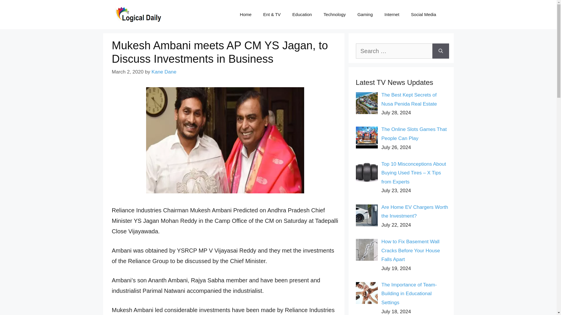  What do you see at coordinates (392, 15) in the screenshot?
I see `Internet` at bounding box center [392, 15].